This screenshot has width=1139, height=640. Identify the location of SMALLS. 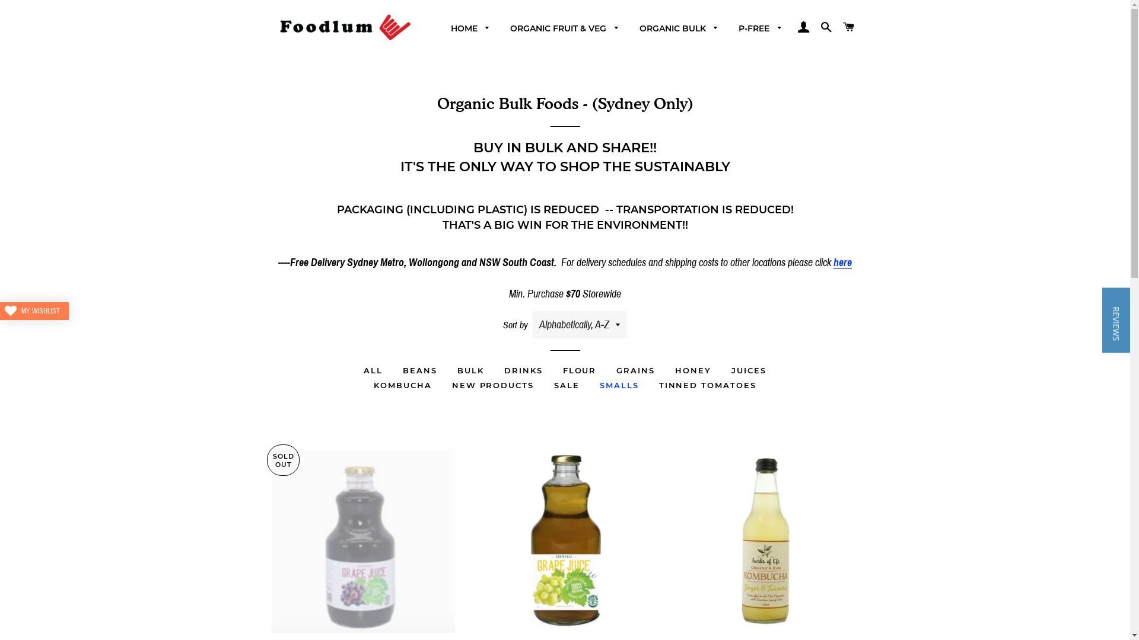
(619, 385).